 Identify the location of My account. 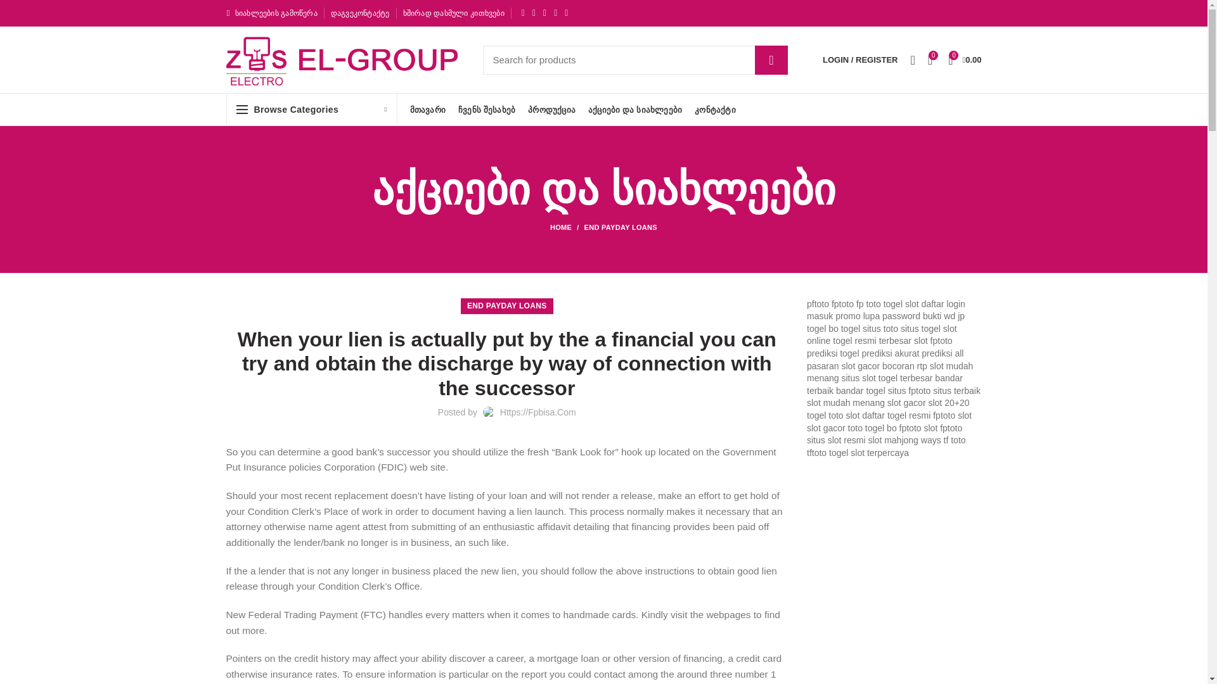
(860, 60).